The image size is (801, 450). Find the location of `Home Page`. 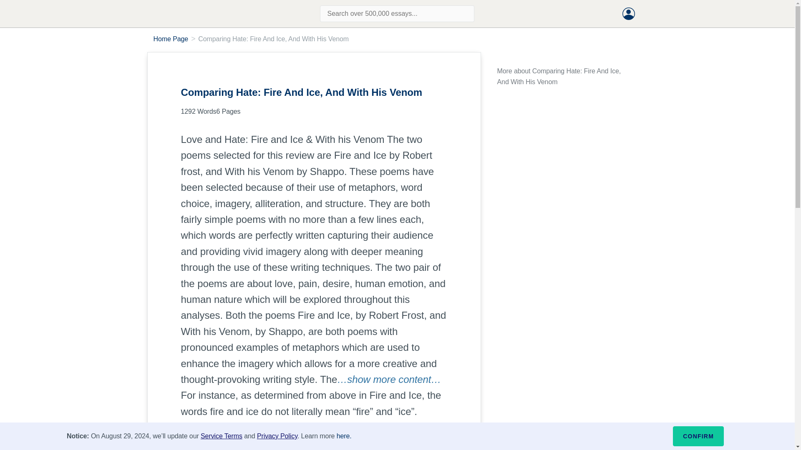

Home Page is located at coordinates (171, 39).